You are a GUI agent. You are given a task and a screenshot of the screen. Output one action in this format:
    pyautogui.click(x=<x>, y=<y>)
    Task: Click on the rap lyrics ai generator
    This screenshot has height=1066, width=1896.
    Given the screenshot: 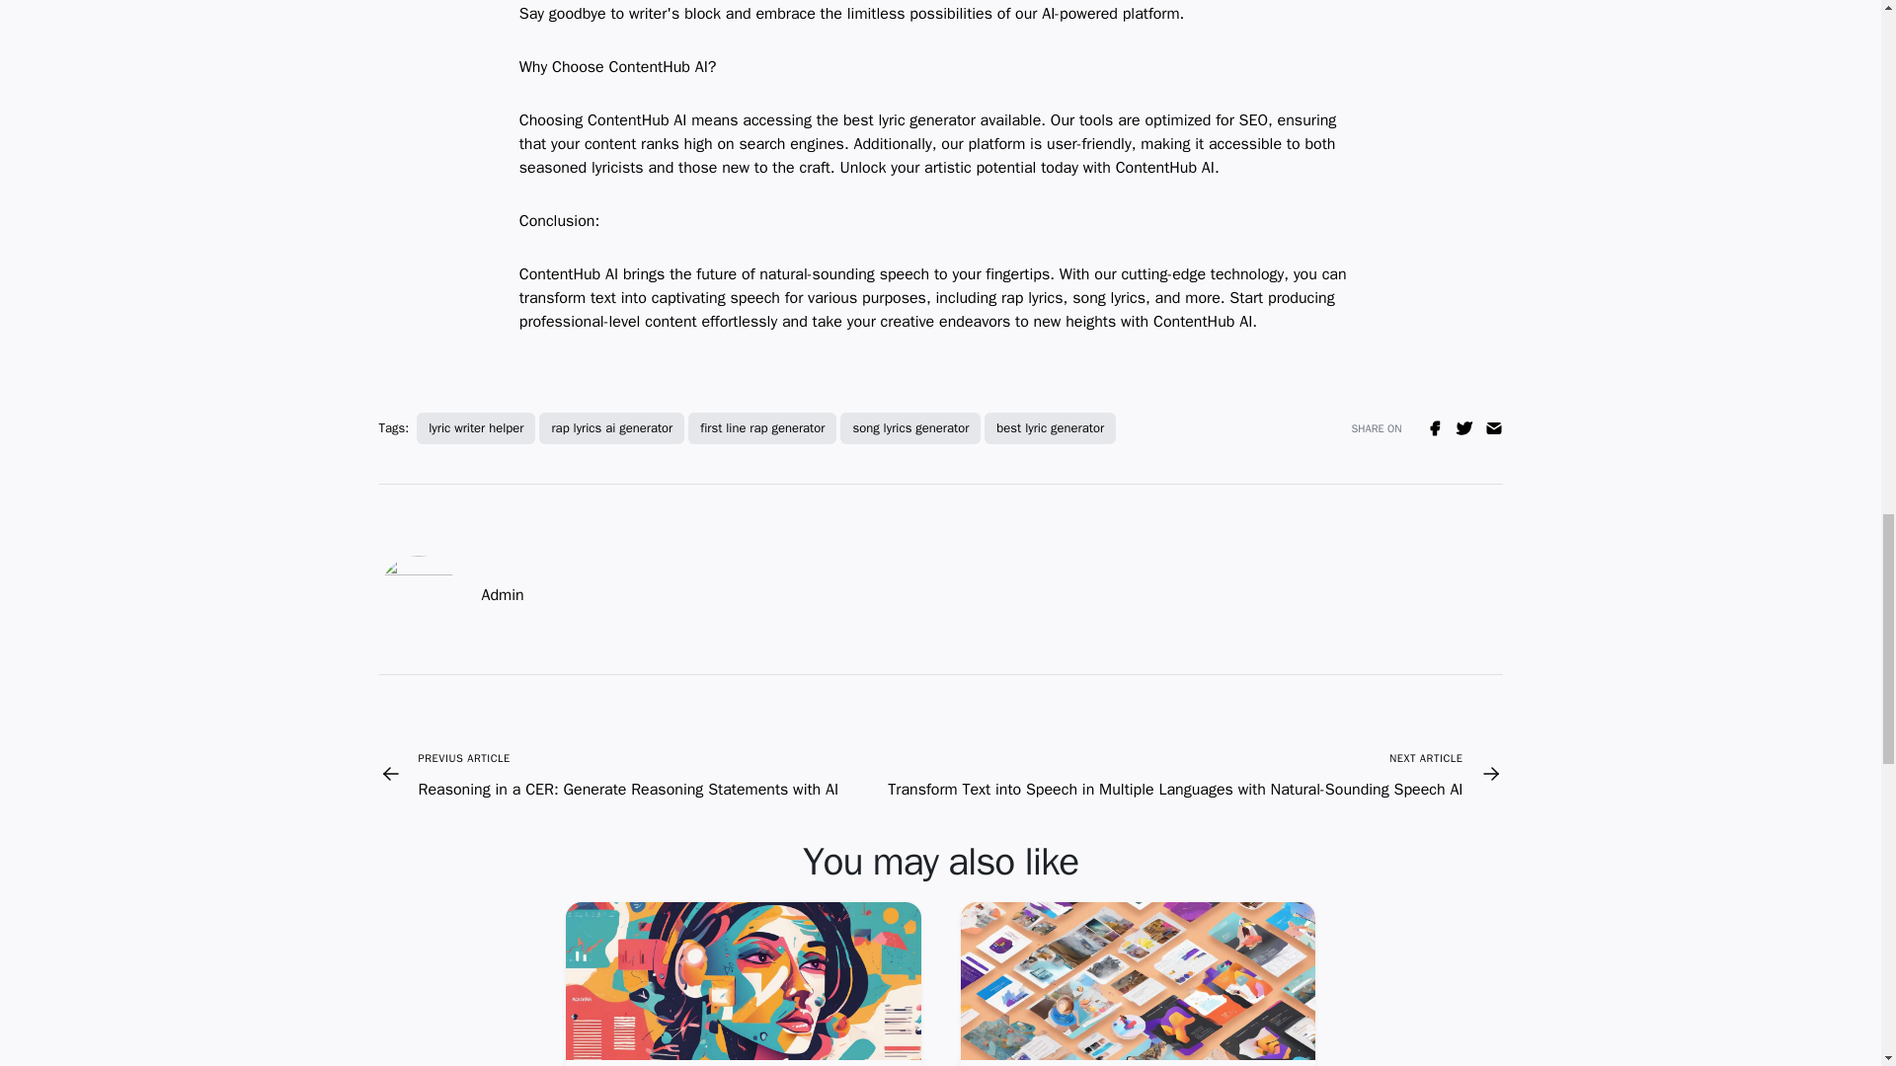 What is the action you would take?
    pyautogui.click(x=611, y=428)
    